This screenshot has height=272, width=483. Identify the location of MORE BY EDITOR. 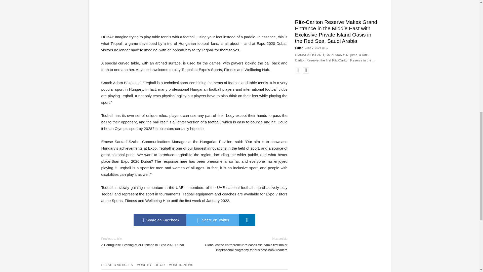
(152, 266).